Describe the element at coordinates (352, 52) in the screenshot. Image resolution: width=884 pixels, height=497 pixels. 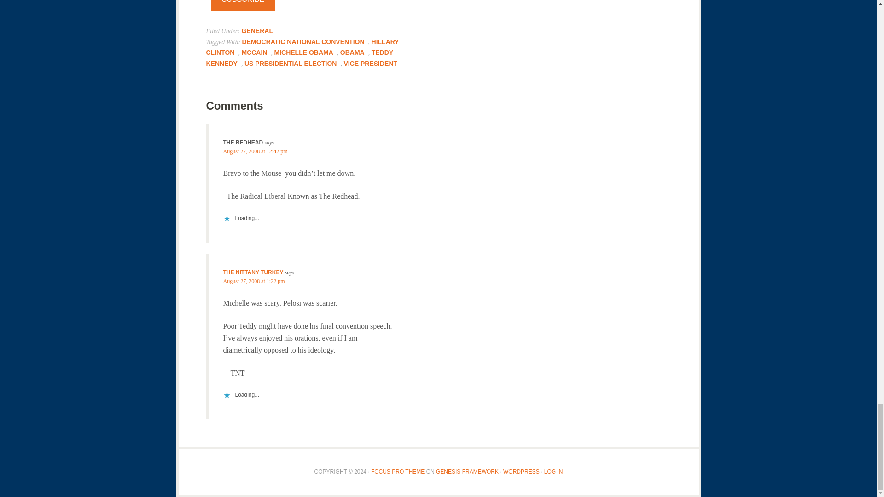
I see `OBAMA` at that location.